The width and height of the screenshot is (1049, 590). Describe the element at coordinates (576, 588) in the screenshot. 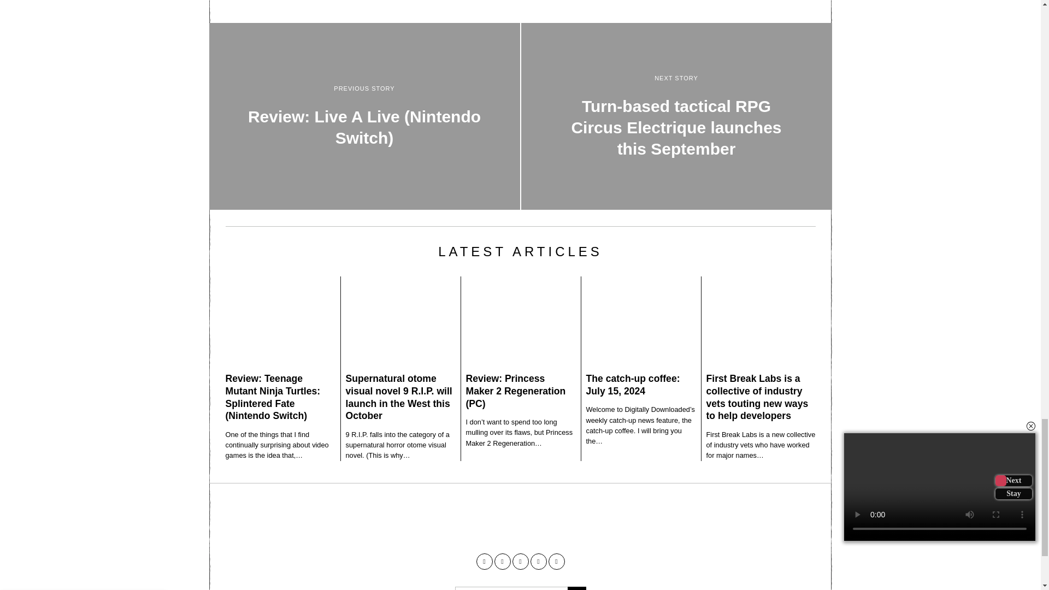

I see `Go` at that location.